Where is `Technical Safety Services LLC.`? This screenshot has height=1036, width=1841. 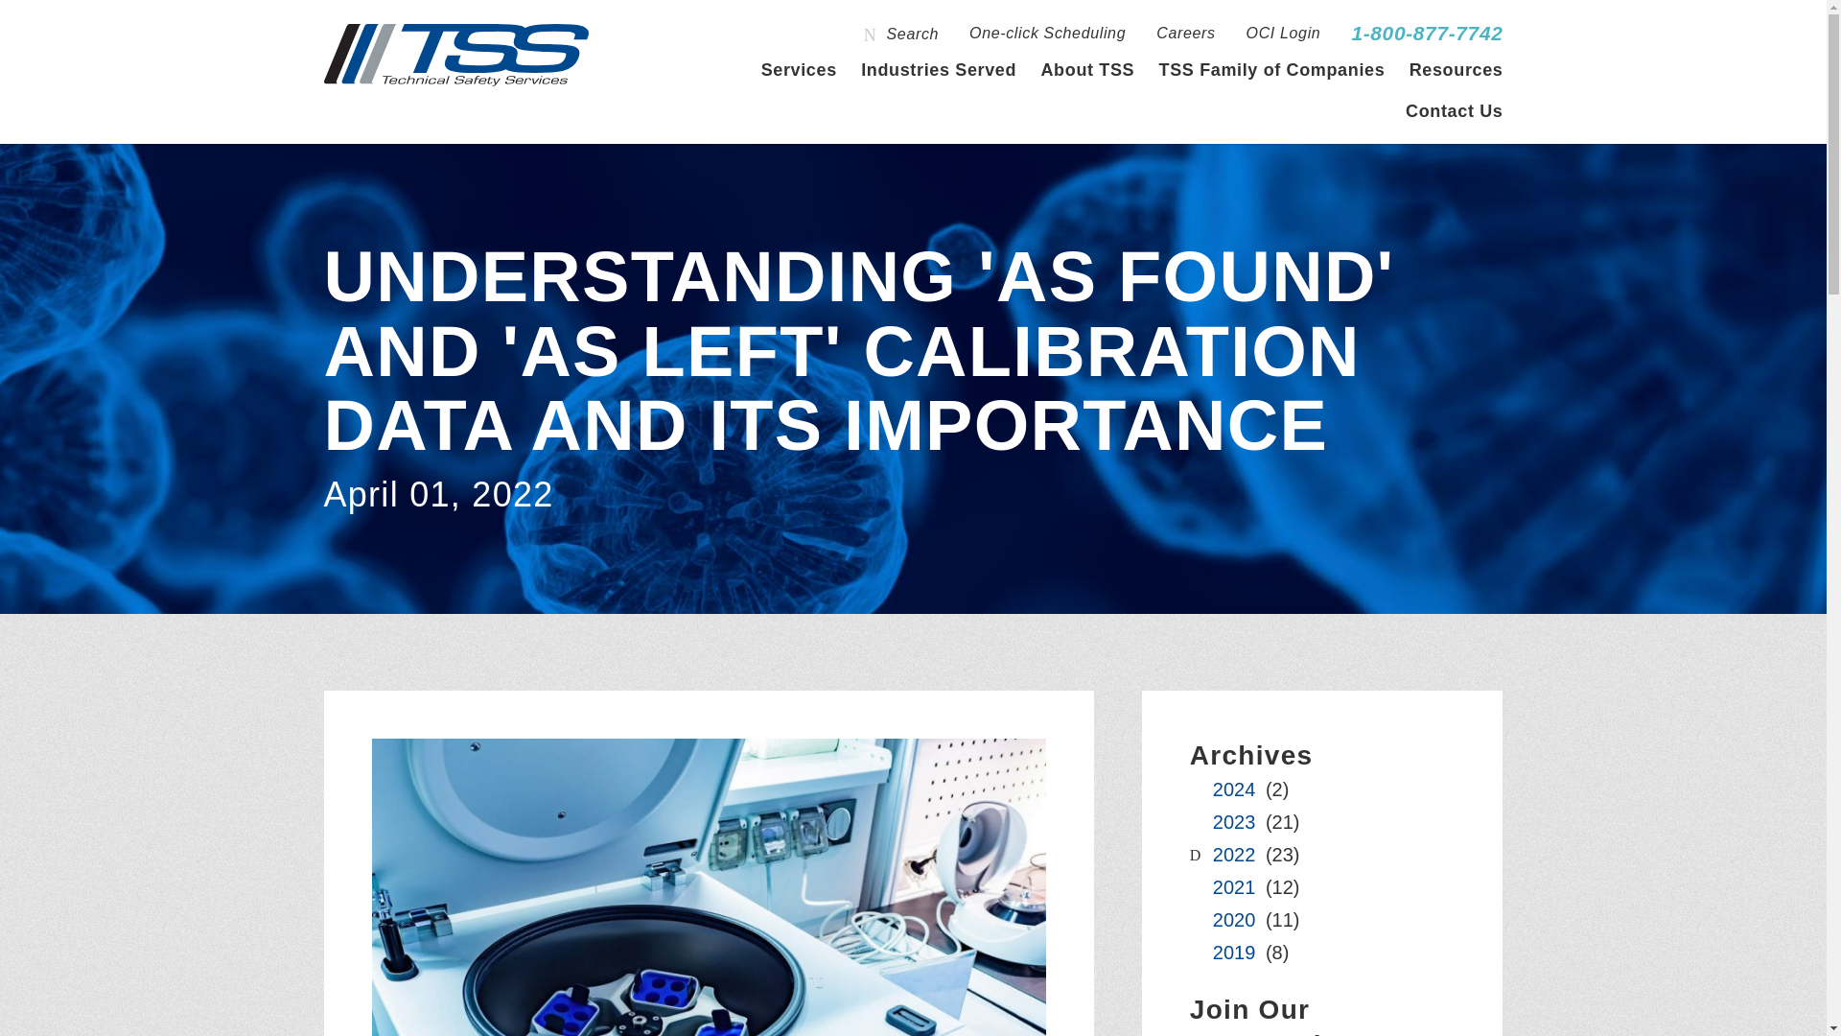 Technical Safety Services LLC. is located at coordinates (456, 54).